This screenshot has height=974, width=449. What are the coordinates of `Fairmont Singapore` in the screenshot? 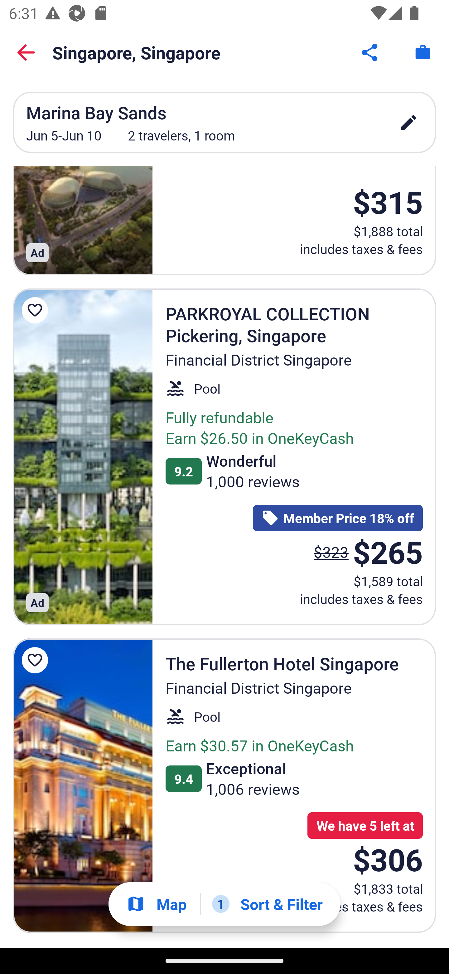 It's located at (83, 221).